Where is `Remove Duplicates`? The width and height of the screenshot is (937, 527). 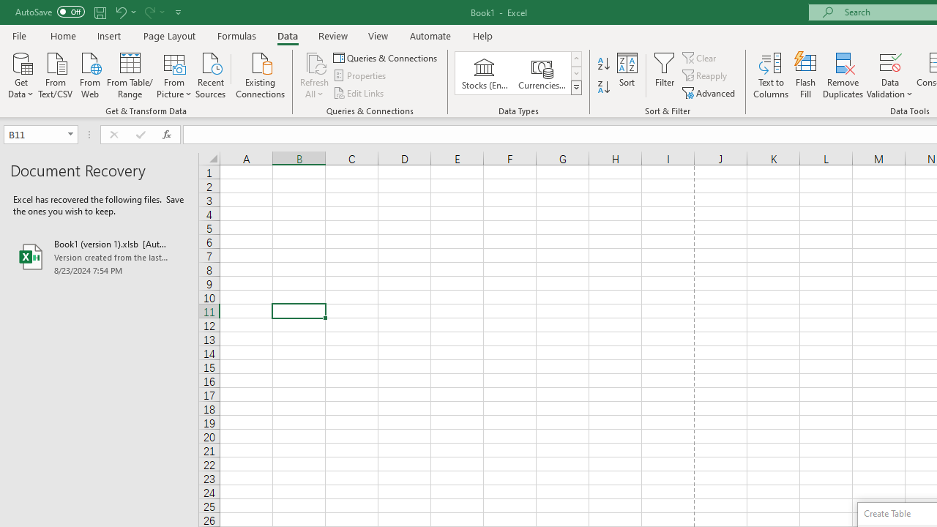
Remove Duplicates is located at coordinates (843, 75).